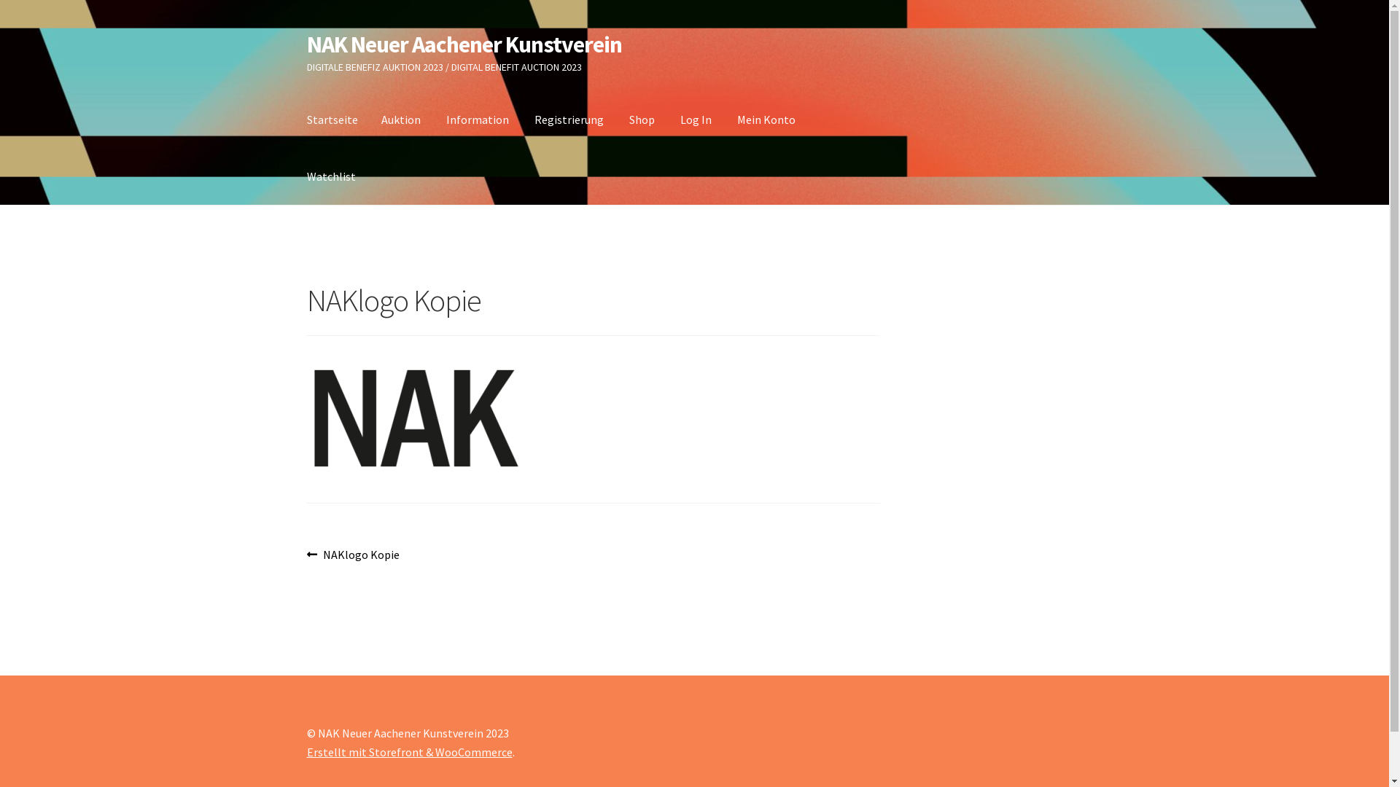 The height and width of the screenshot is (787, 1400). What do you see at coordinates (306, 31) in the screenshot?
I see `Zur Navigation springen` at bounding box center [306, 31].